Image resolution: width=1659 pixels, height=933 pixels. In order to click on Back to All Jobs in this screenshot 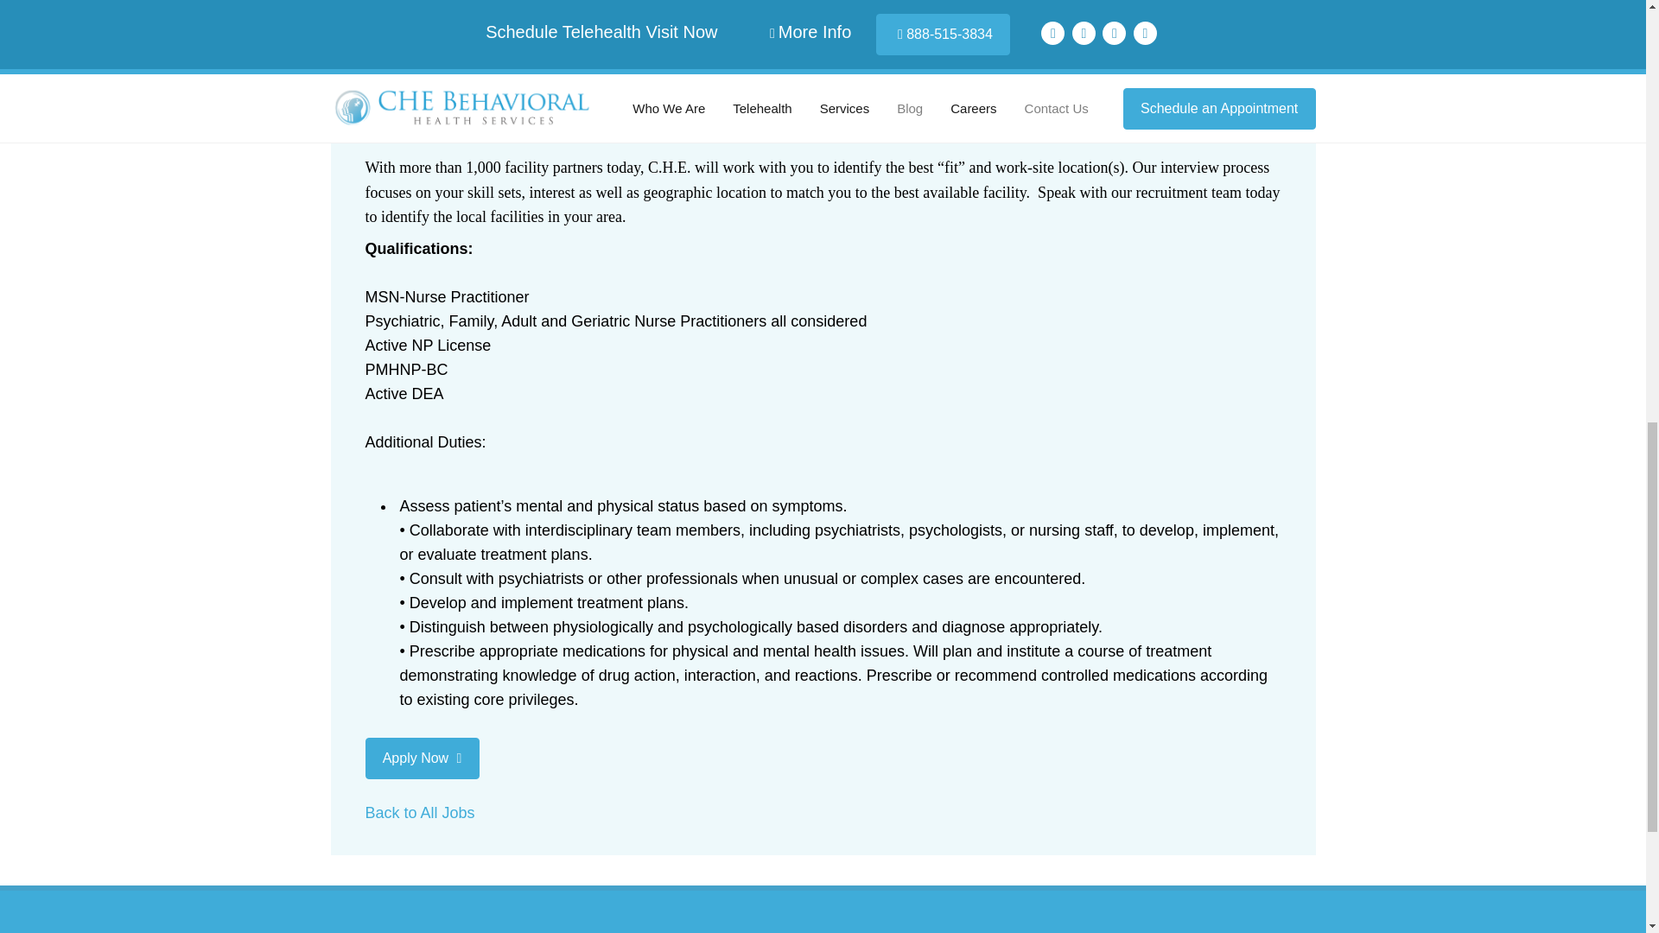, I will do `click(420, 812)`.